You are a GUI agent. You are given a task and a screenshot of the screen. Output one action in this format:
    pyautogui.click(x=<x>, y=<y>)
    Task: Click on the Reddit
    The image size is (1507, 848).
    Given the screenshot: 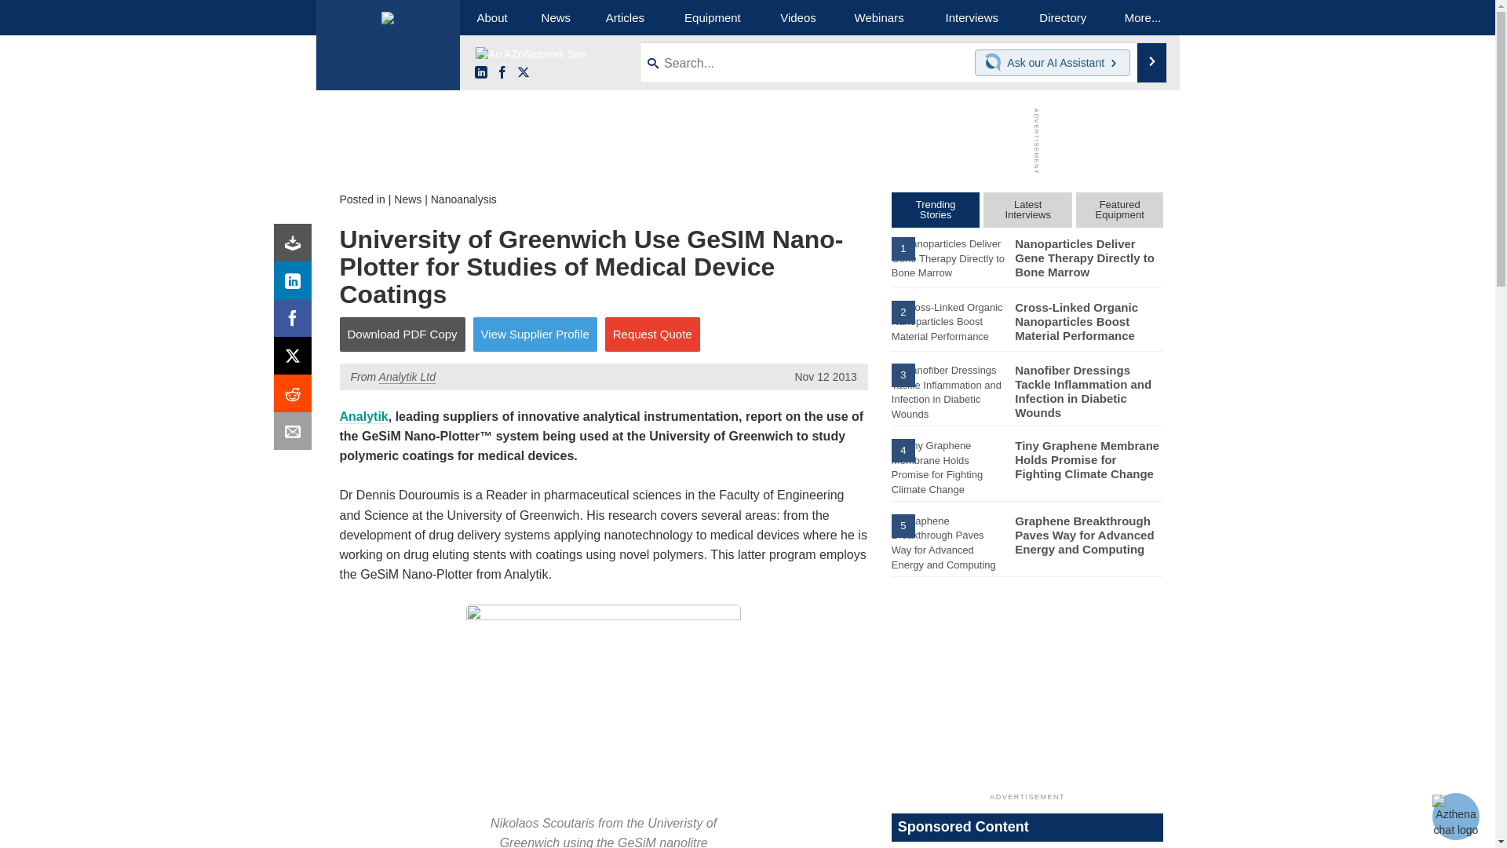 What is the action you would take?
    pyautogui.click(x=296, y=397)
    